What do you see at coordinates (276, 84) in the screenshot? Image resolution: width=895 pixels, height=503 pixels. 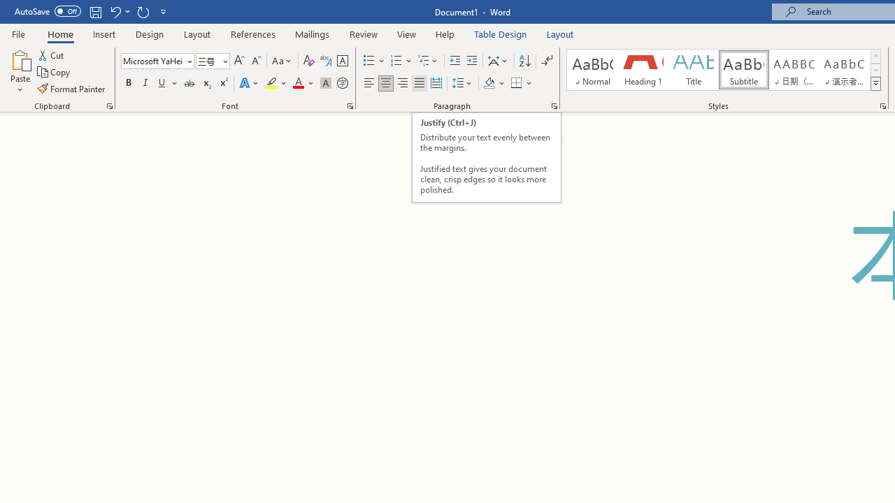 I see `Text Highlight Color` at bounding box center [276, 84].